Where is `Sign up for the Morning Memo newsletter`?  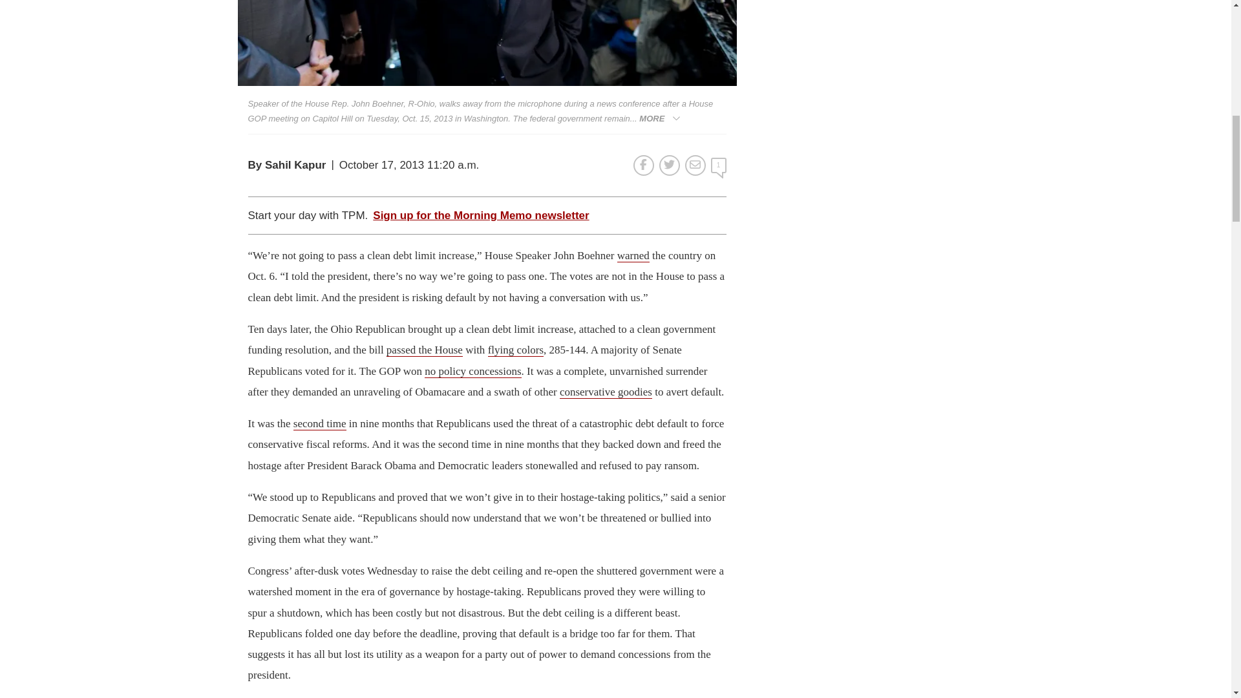 Sign up for the Morning Memo newsletter is located at coordinates (481, 215).